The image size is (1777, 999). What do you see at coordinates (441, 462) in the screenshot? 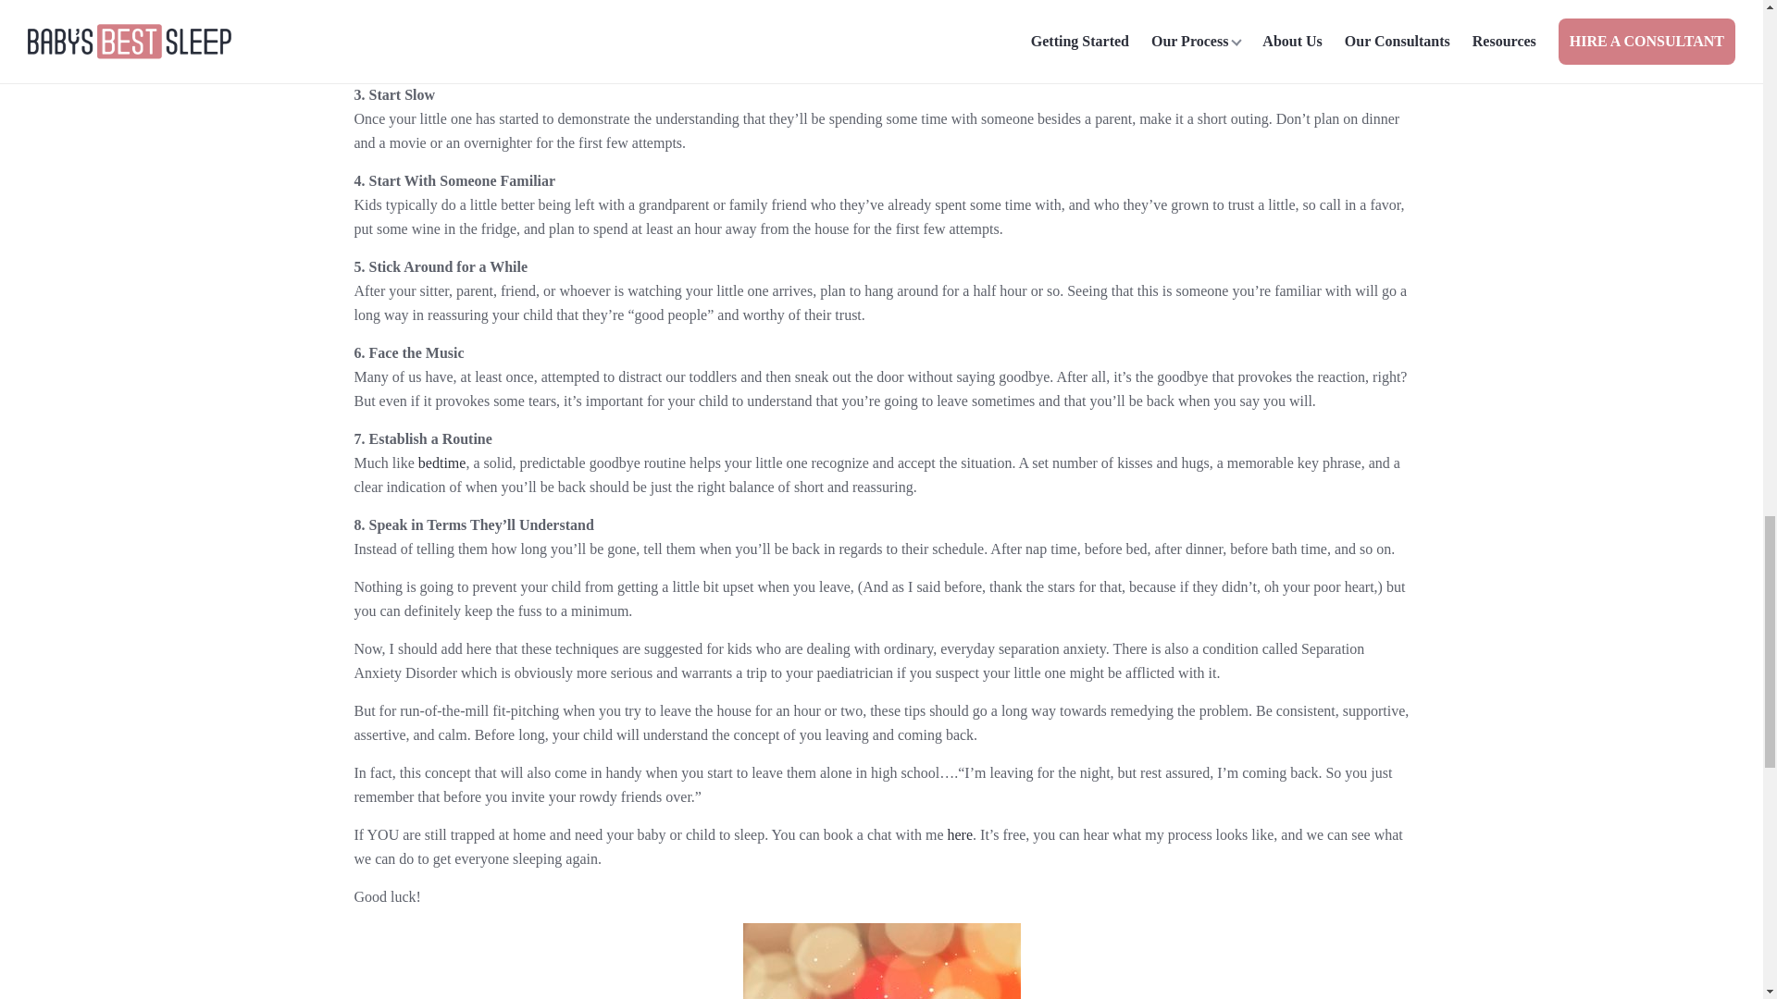
I see `bedtime` at bounding box center [441, 462].